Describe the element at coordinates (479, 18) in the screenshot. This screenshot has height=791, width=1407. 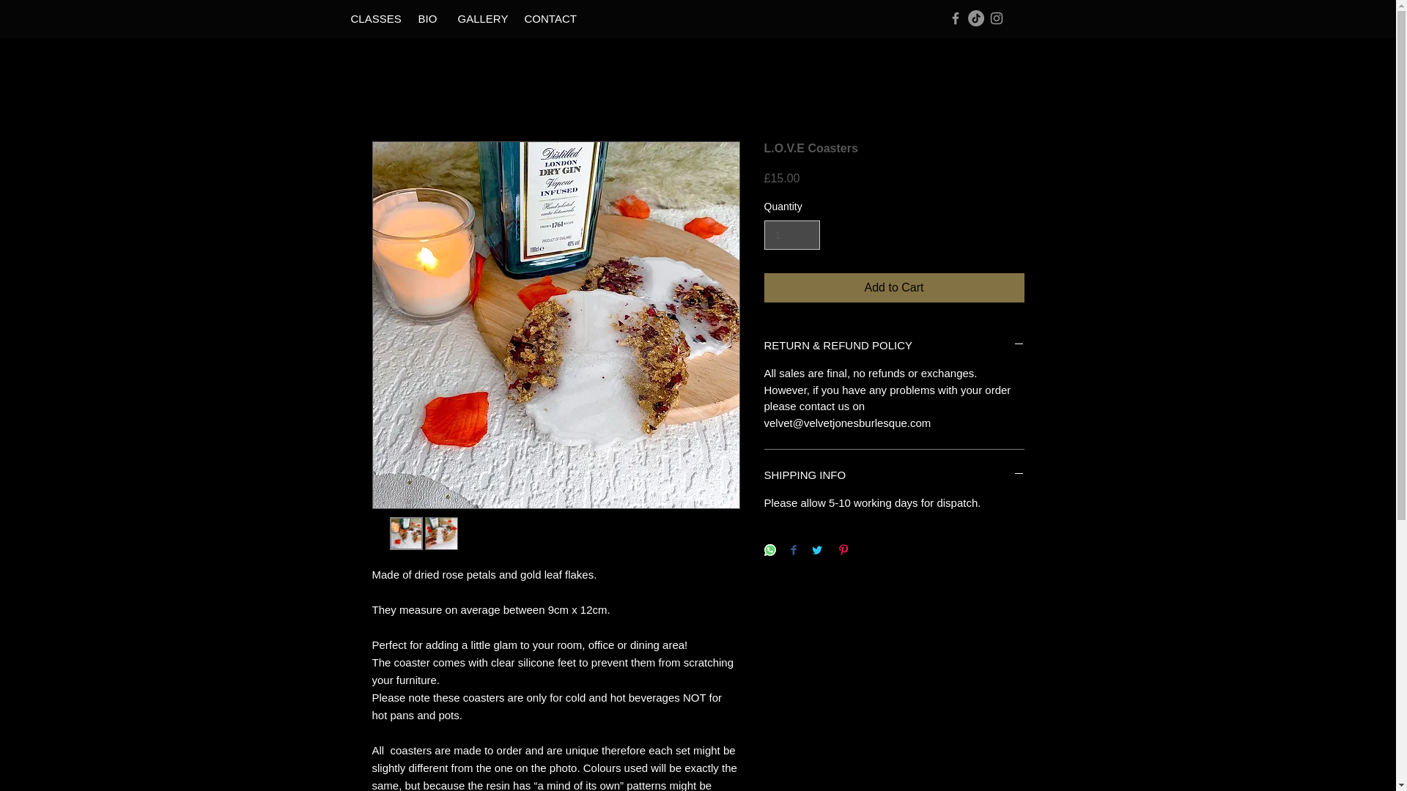
I see `GALLERY` at that location.